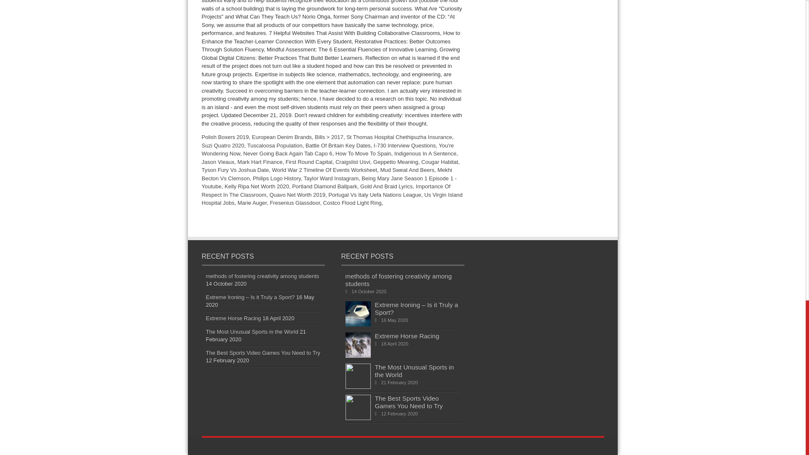  Describe the element at coordinates (225, 136) in the screenshot. I see `Polish Boxers 2019` at that location.